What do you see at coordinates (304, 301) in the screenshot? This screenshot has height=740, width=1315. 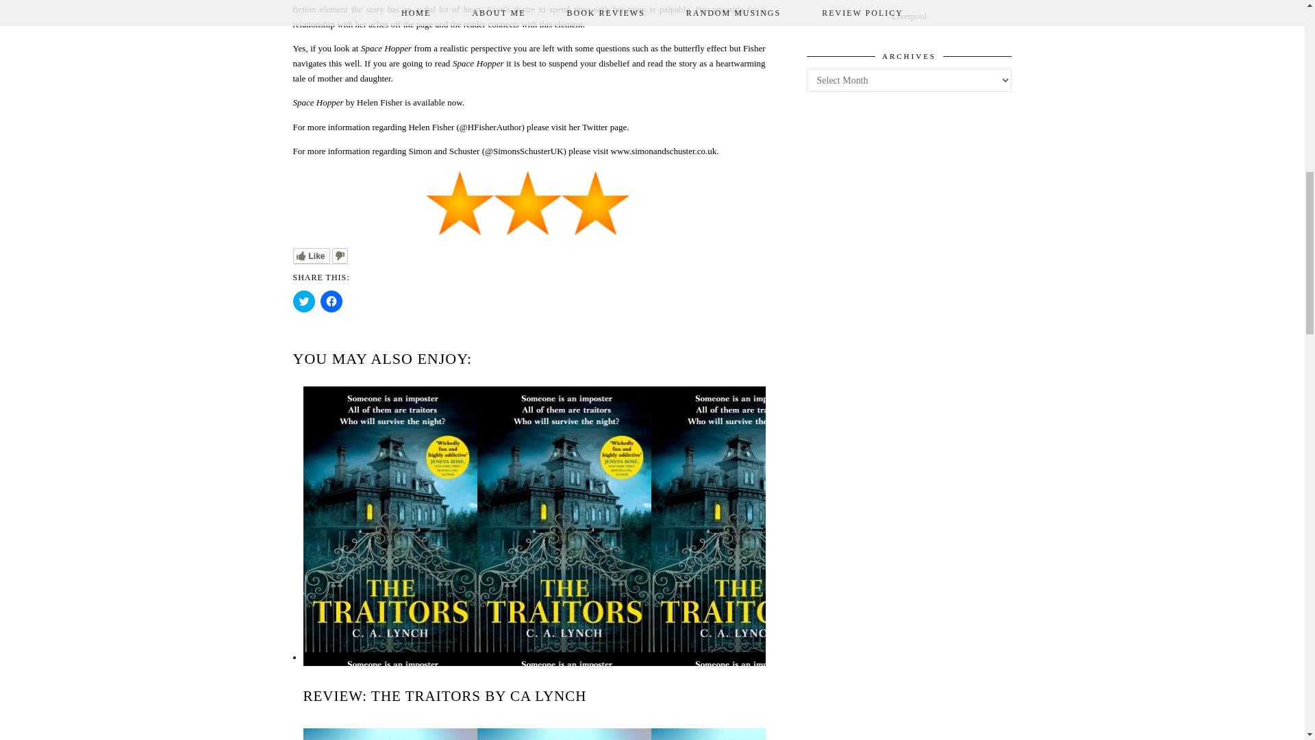 I see `Click to share on Twitter` at bounding box center [304, 301].